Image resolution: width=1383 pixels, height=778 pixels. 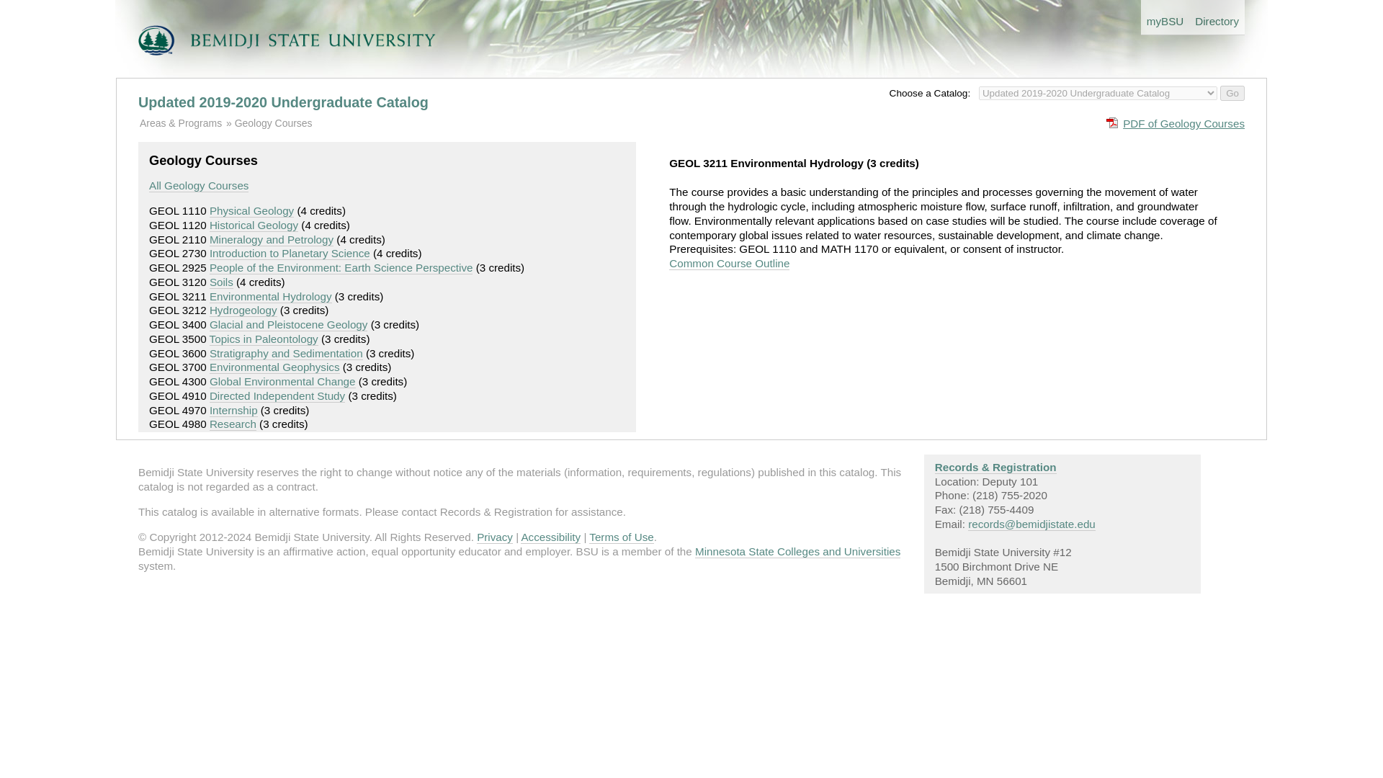 I want to click on Mineralogy and Petrology, so click(x=271, y=240).